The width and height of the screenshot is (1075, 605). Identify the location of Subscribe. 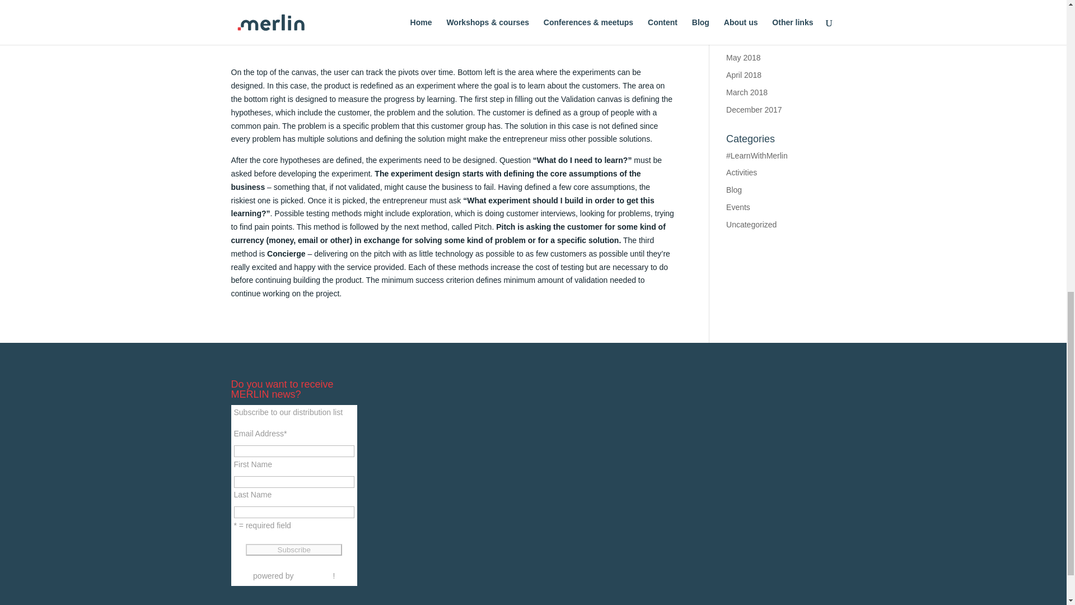
(293, 550).